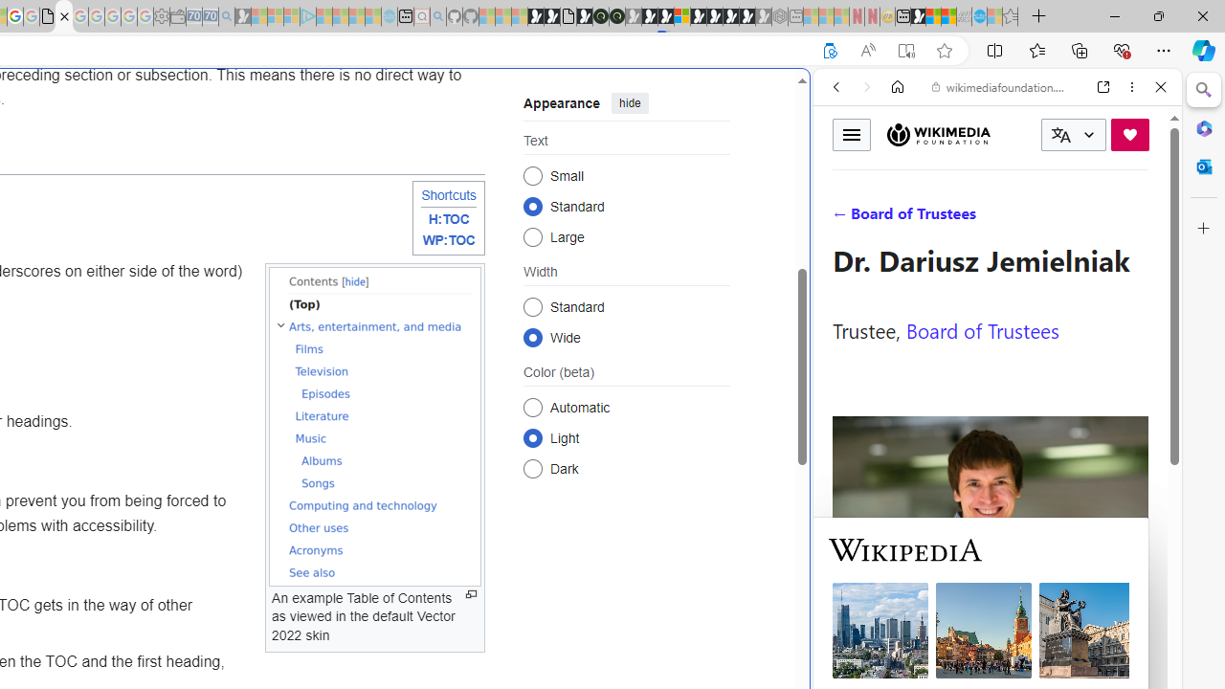 This screenshot has width=1225, height=689. I want to click on Play Cave FRVR in your browser | Games from Microsoft Start, so click(649, 17).